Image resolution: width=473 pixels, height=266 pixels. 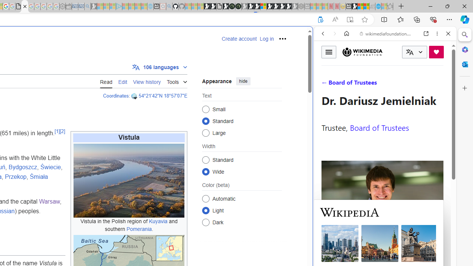 What do you see at coordinates (169, 7) in the screenshot?
I see `github - Search - Sleeping` at bounding box center [169, 7].